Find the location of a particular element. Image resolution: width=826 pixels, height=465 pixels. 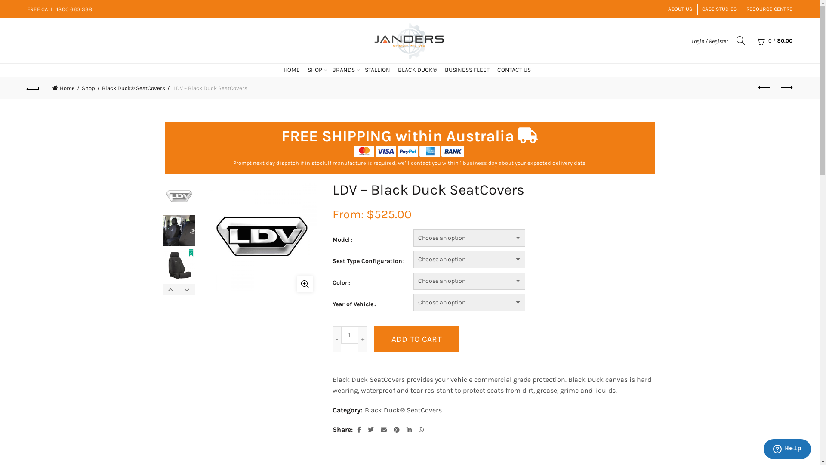

STALLION is located at coordinates (379, 70).